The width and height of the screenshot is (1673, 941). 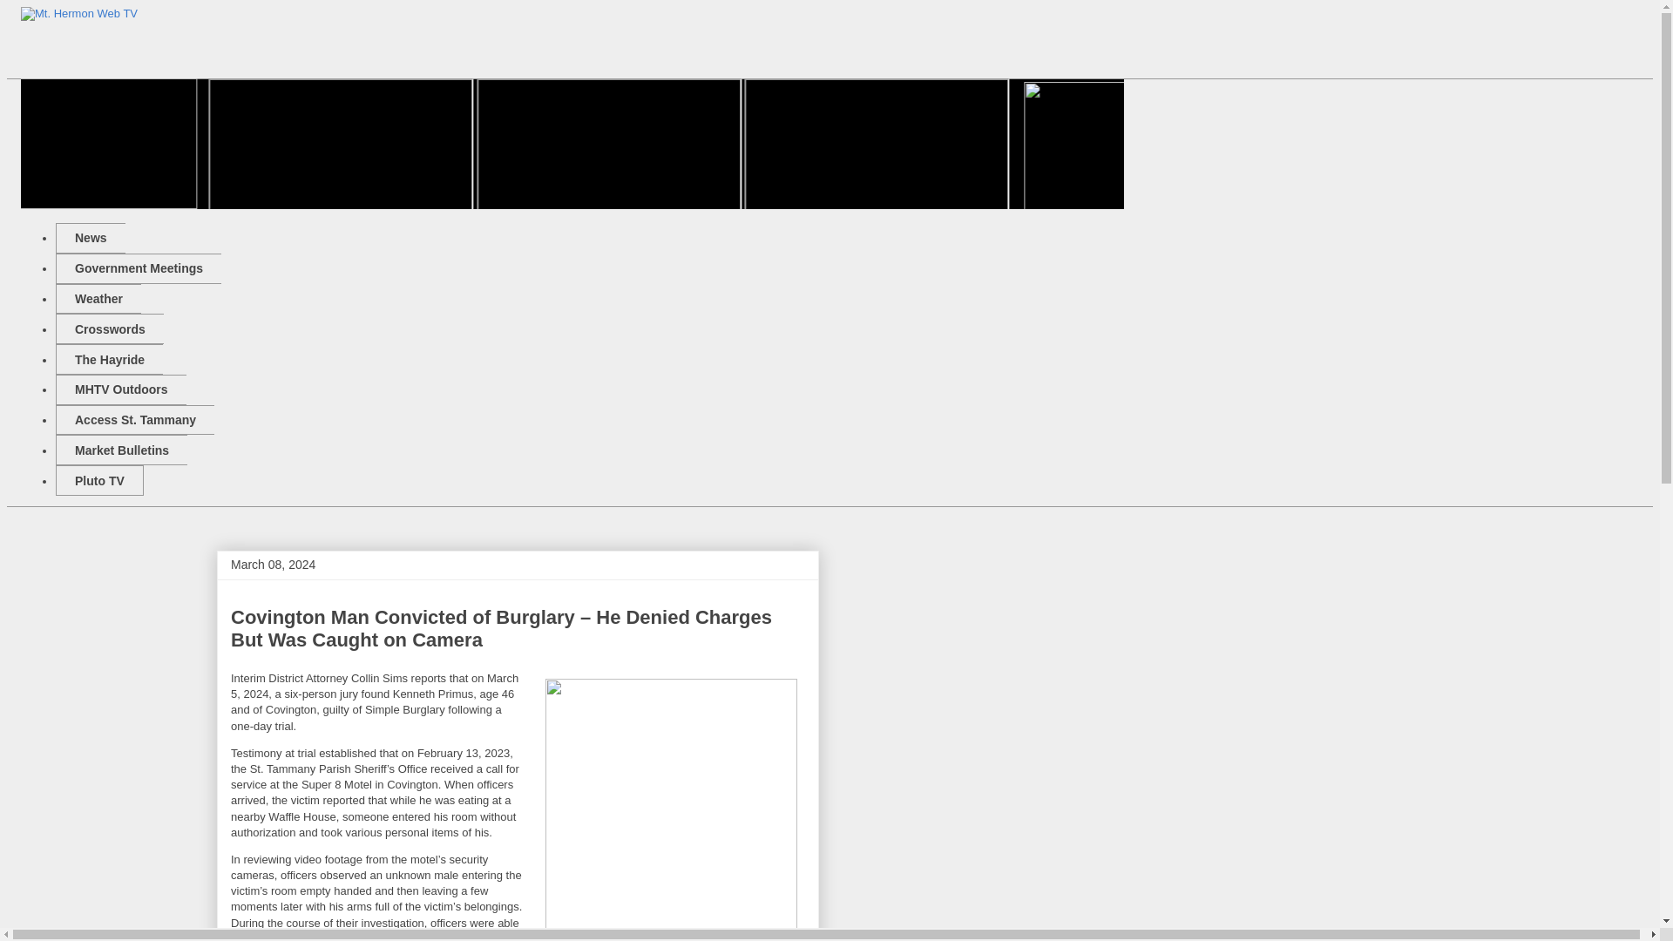 What do you see at coordinates (108, 359) in the screenshot?
I see `The Hayride` at bounding box center [108, 359].